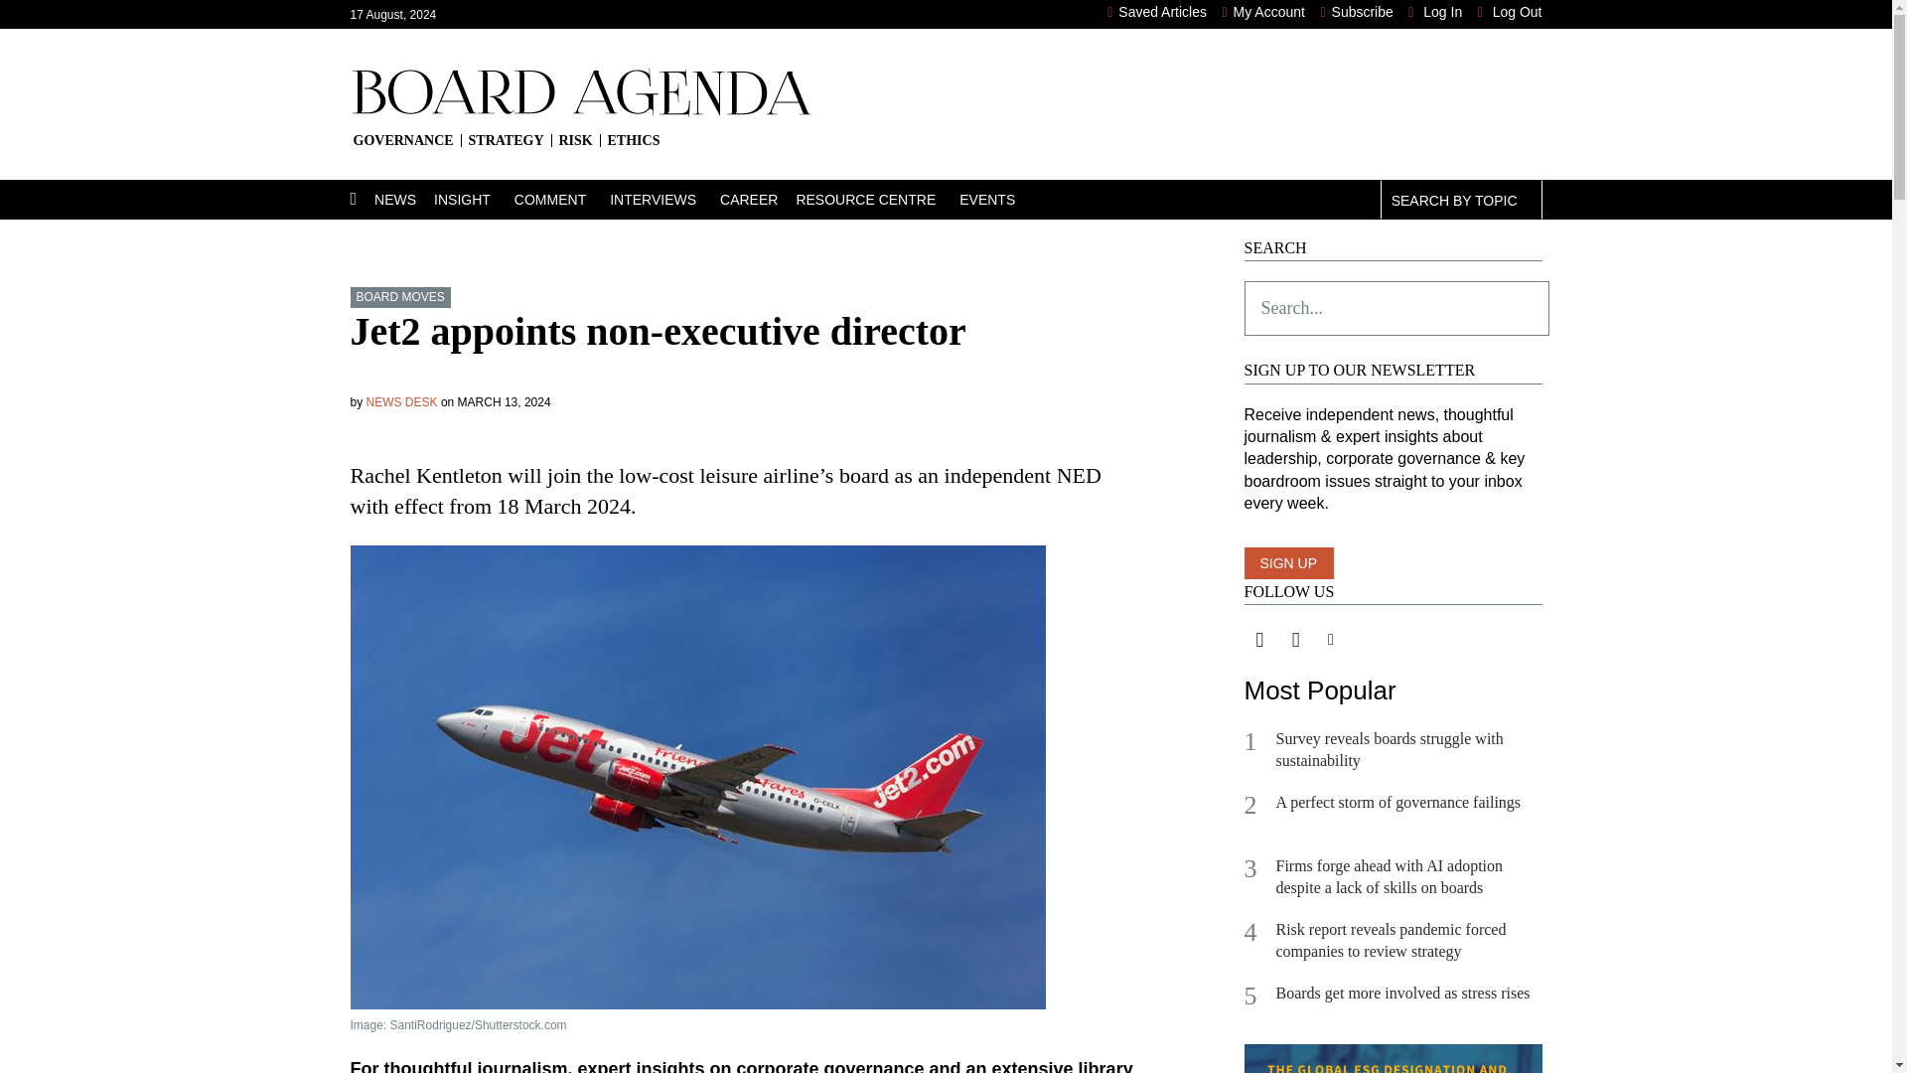  I want to click on Saved Articles, so click(1157, 12).